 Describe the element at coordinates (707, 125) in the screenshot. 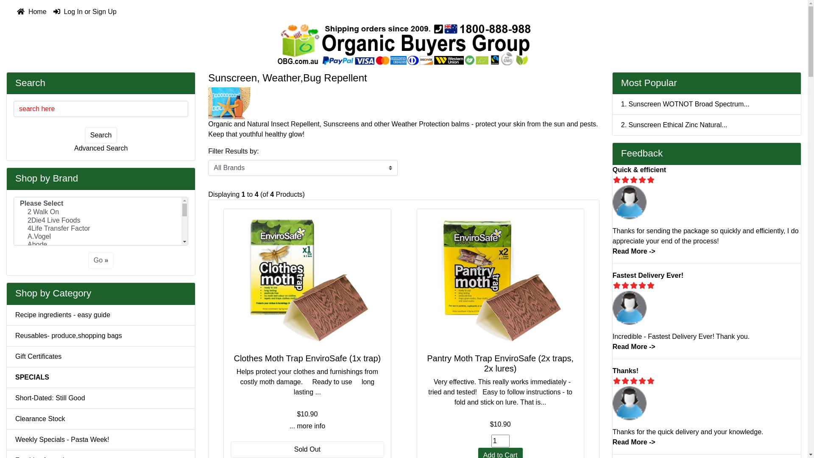

I see `2. Sunscreen Ethical Zinc Natural...` at that location.